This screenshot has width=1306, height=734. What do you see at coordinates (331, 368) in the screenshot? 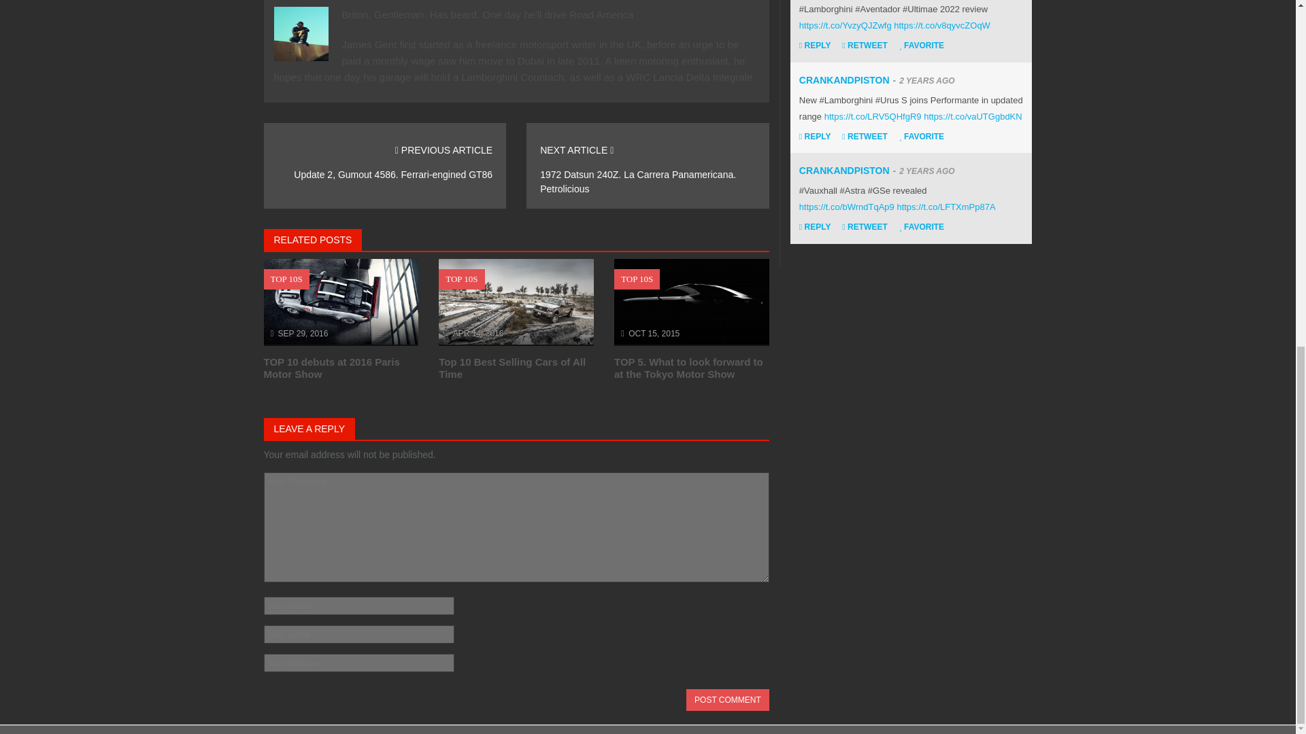
I see `TOP 10 debuts at 2016 Paris Motor Show` at bounding box center [331, 368].